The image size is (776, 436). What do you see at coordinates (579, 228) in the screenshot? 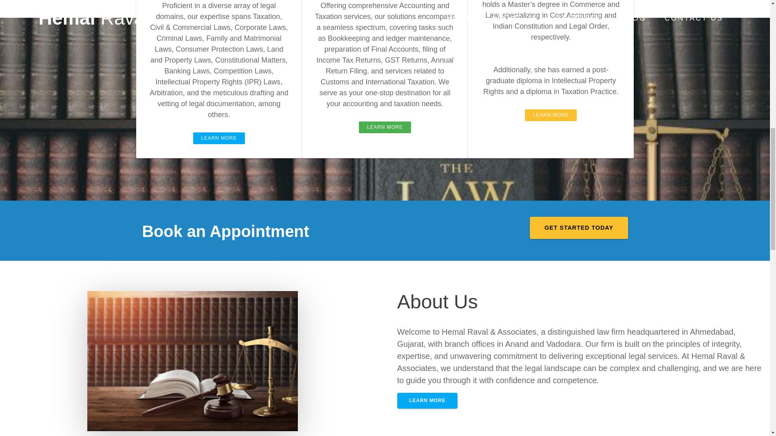
I see `GET STARTED TODAY` at bounding box center [579, 228].